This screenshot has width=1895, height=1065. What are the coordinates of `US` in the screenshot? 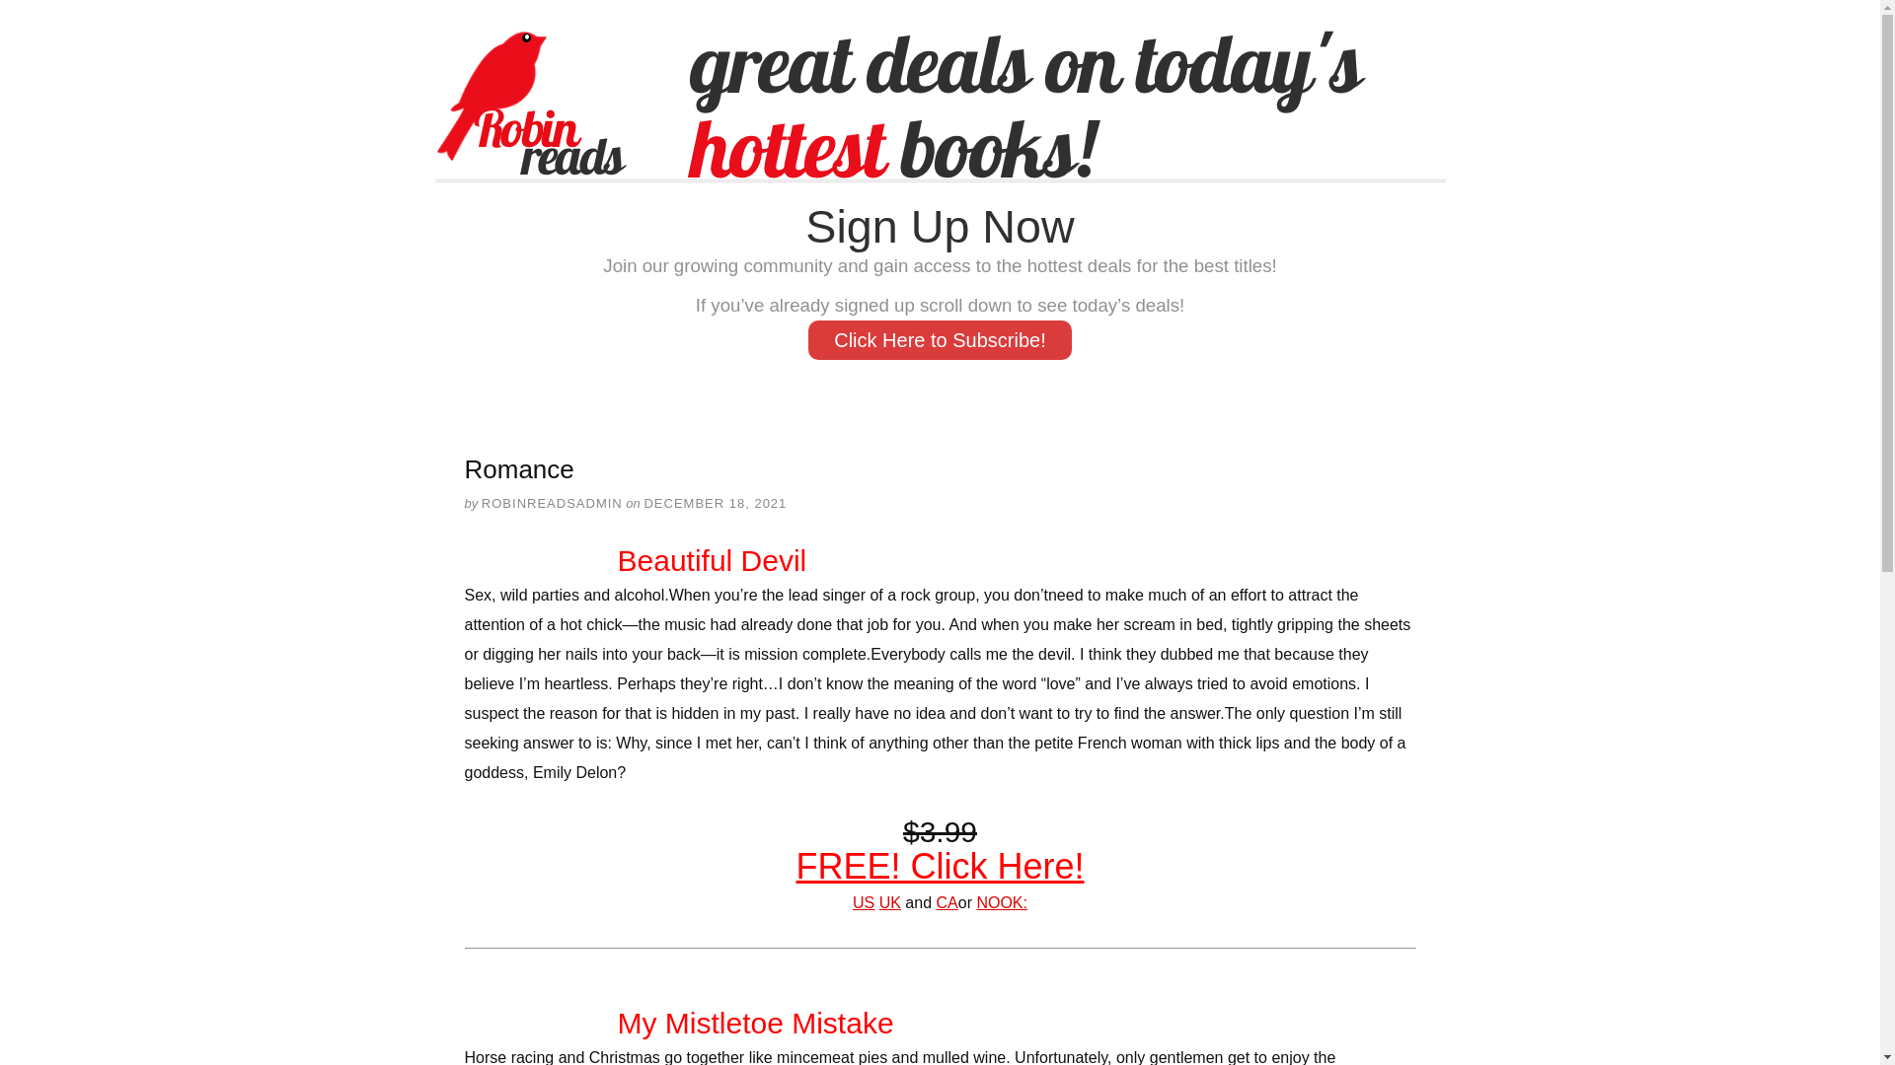 It's located at (863, 903).